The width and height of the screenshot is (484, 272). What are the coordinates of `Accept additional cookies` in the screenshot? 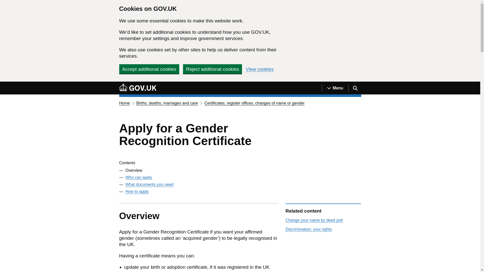 It's located at (149, 69).